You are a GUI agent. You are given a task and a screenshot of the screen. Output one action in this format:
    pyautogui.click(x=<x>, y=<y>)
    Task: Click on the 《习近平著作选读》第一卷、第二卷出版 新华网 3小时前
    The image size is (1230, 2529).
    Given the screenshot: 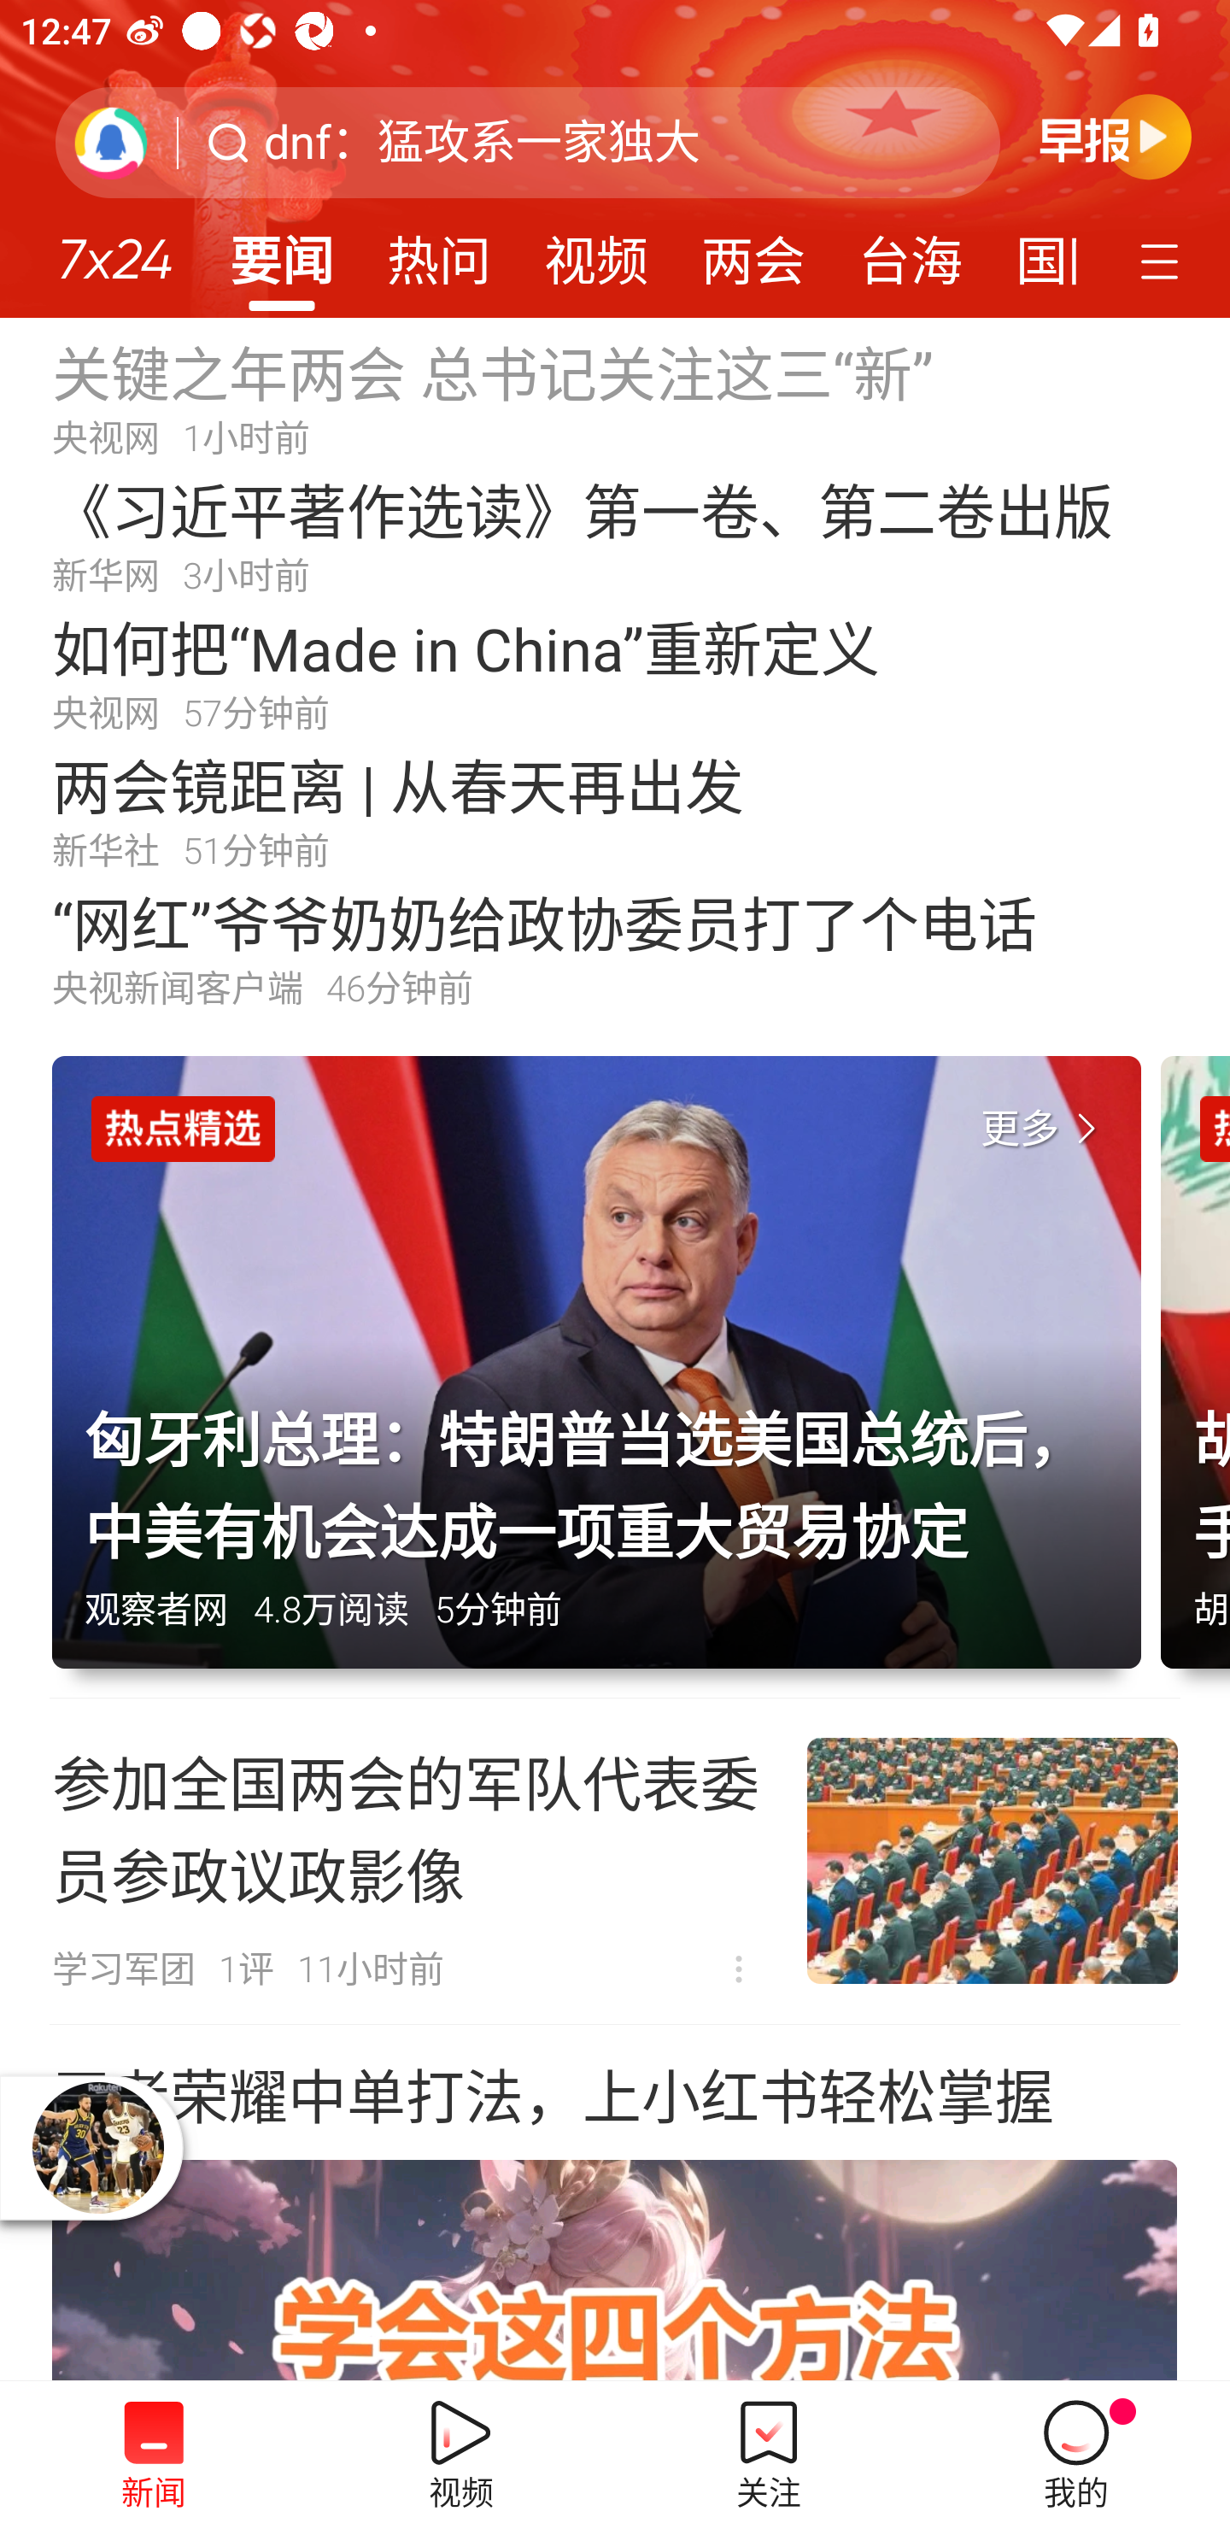 What is the action you would take?
    pyautogui.click(x=615, y=535)
    